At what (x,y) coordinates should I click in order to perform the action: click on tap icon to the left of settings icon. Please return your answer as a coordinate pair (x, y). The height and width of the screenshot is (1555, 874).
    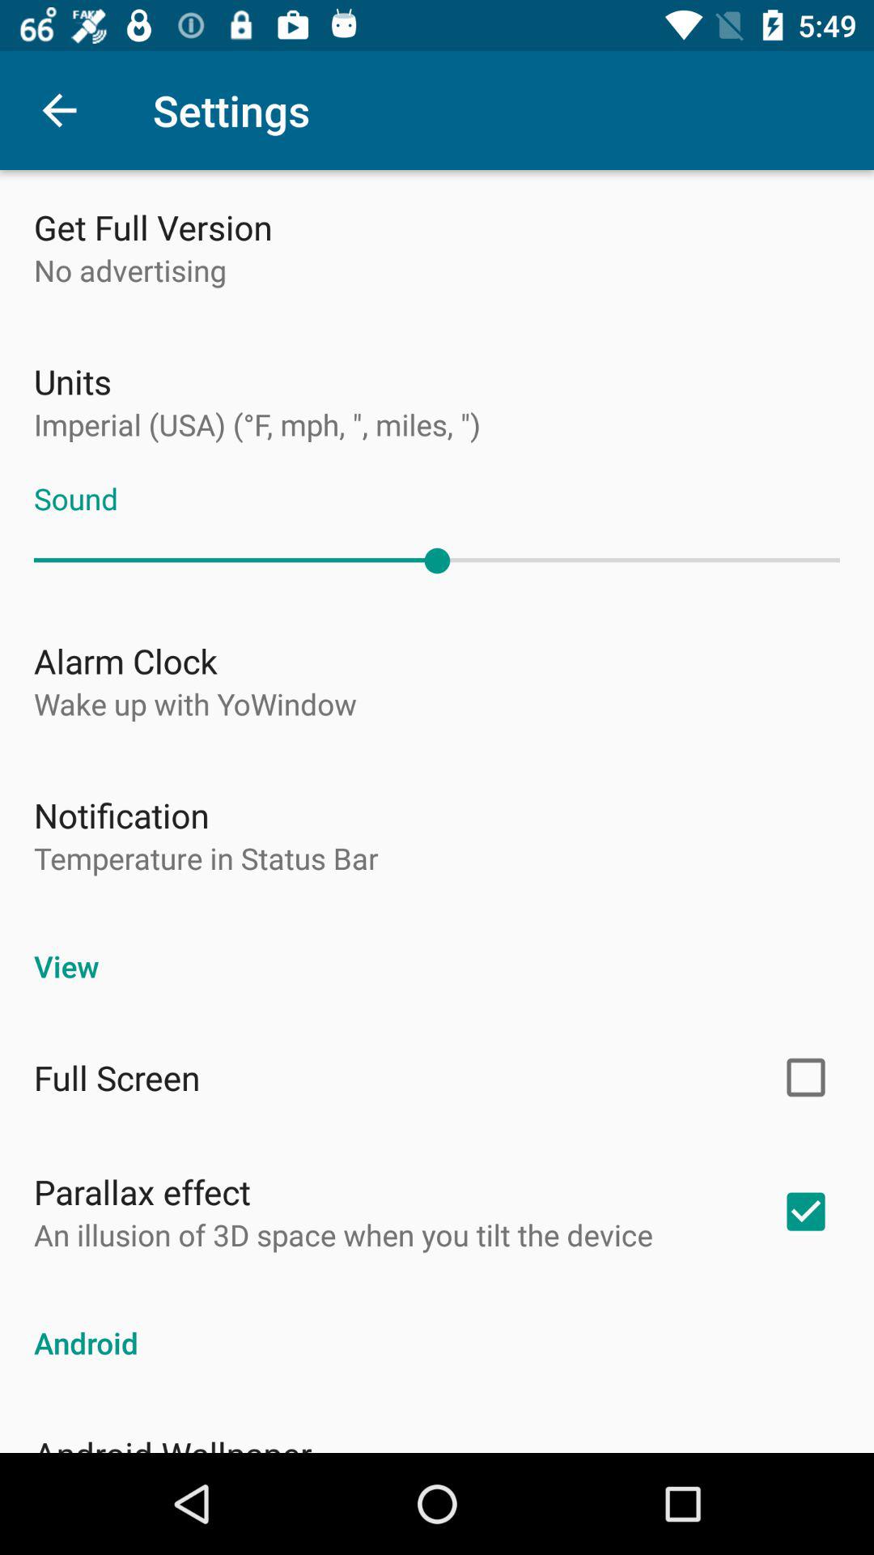
    Looking at the image, I should click on (59, 110).